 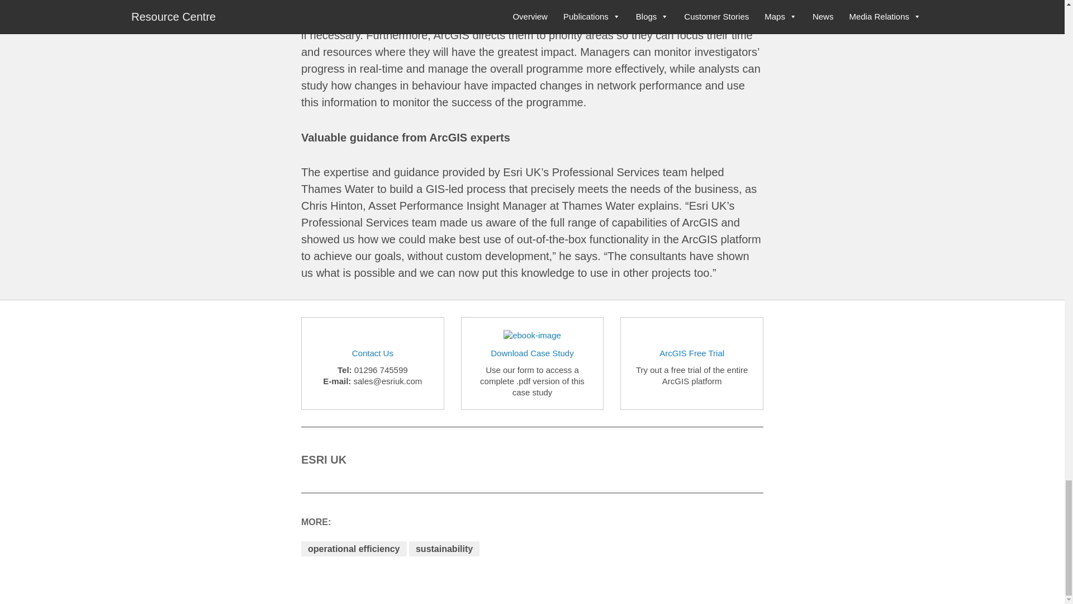 What do you see at coordinates (444, 548) in the screenshot?
I see `sustainability` at bounding box center [444, 548].